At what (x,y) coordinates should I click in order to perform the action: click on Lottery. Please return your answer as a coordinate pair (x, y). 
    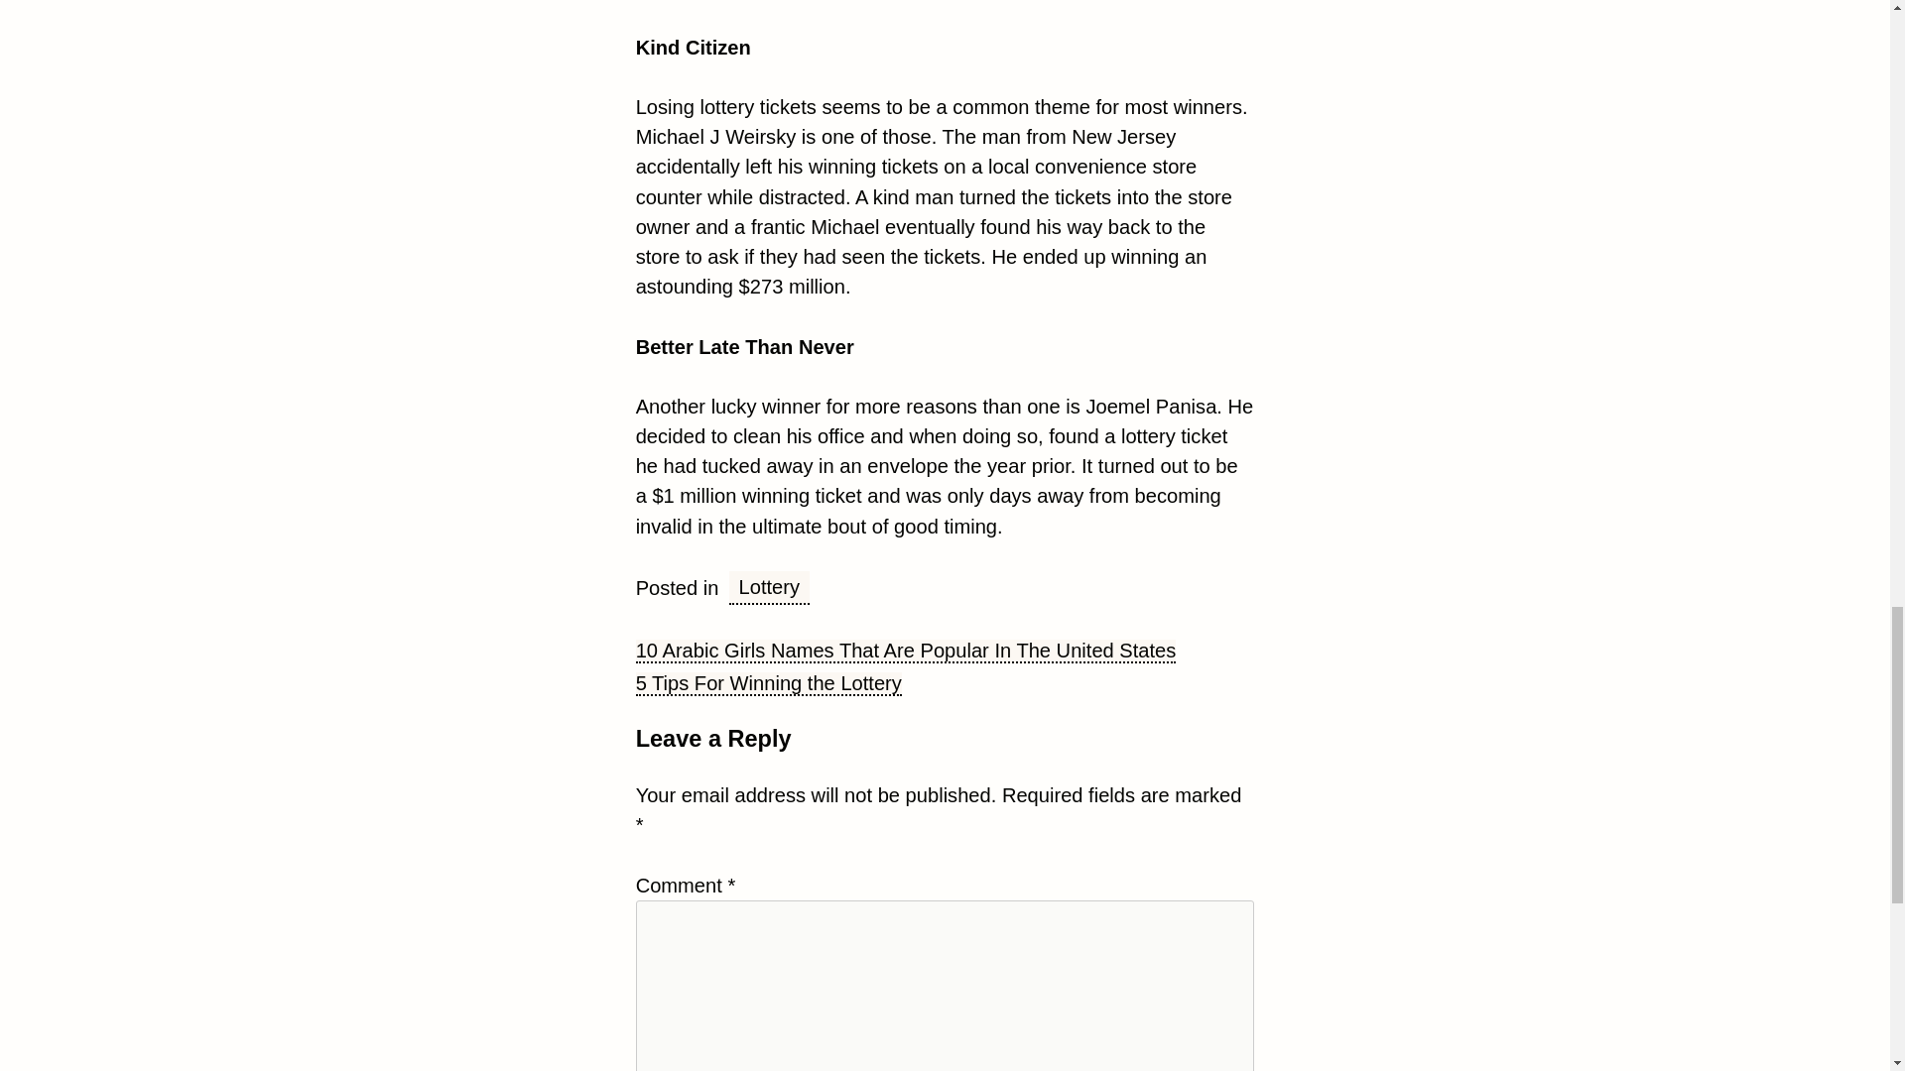
    Looking at the image, I should click on (770, 587).